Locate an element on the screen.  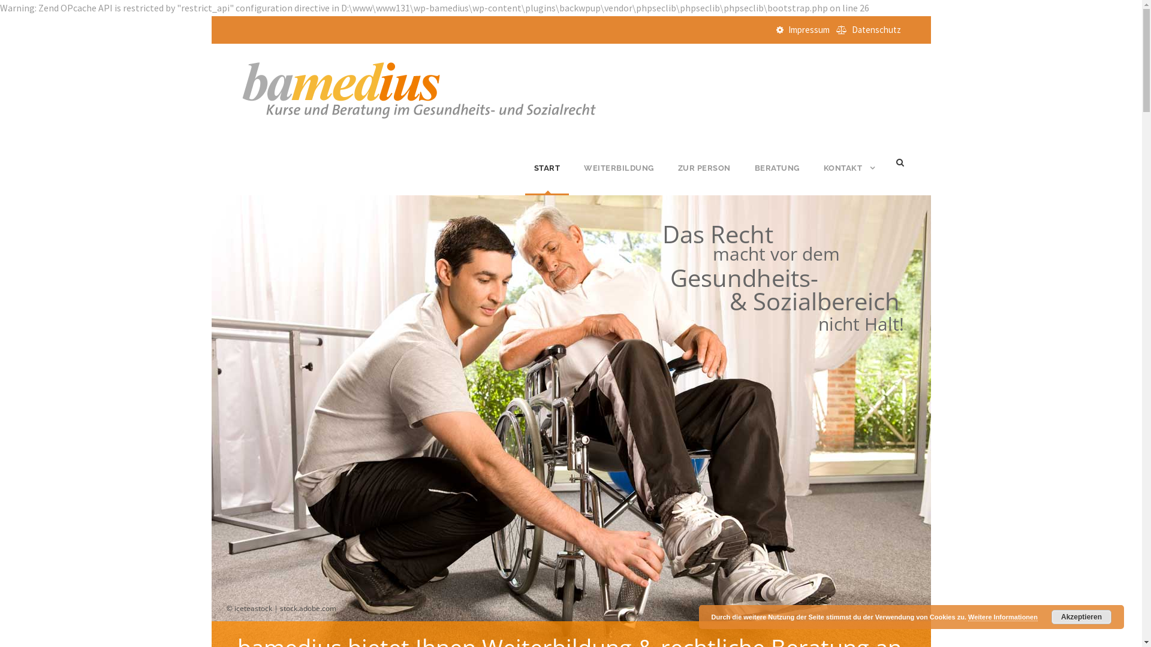
BERATUNG is located at coordinates (777, 179).